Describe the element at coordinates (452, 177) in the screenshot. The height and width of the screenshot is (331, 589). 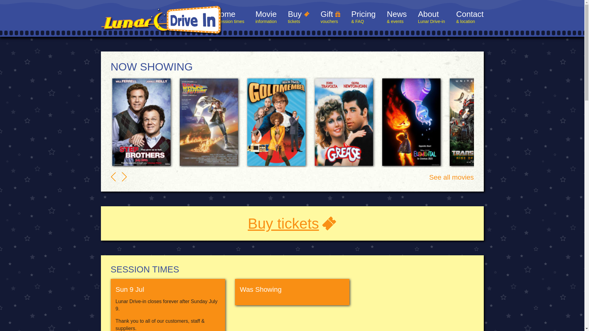
I see `See all movies` at that location.